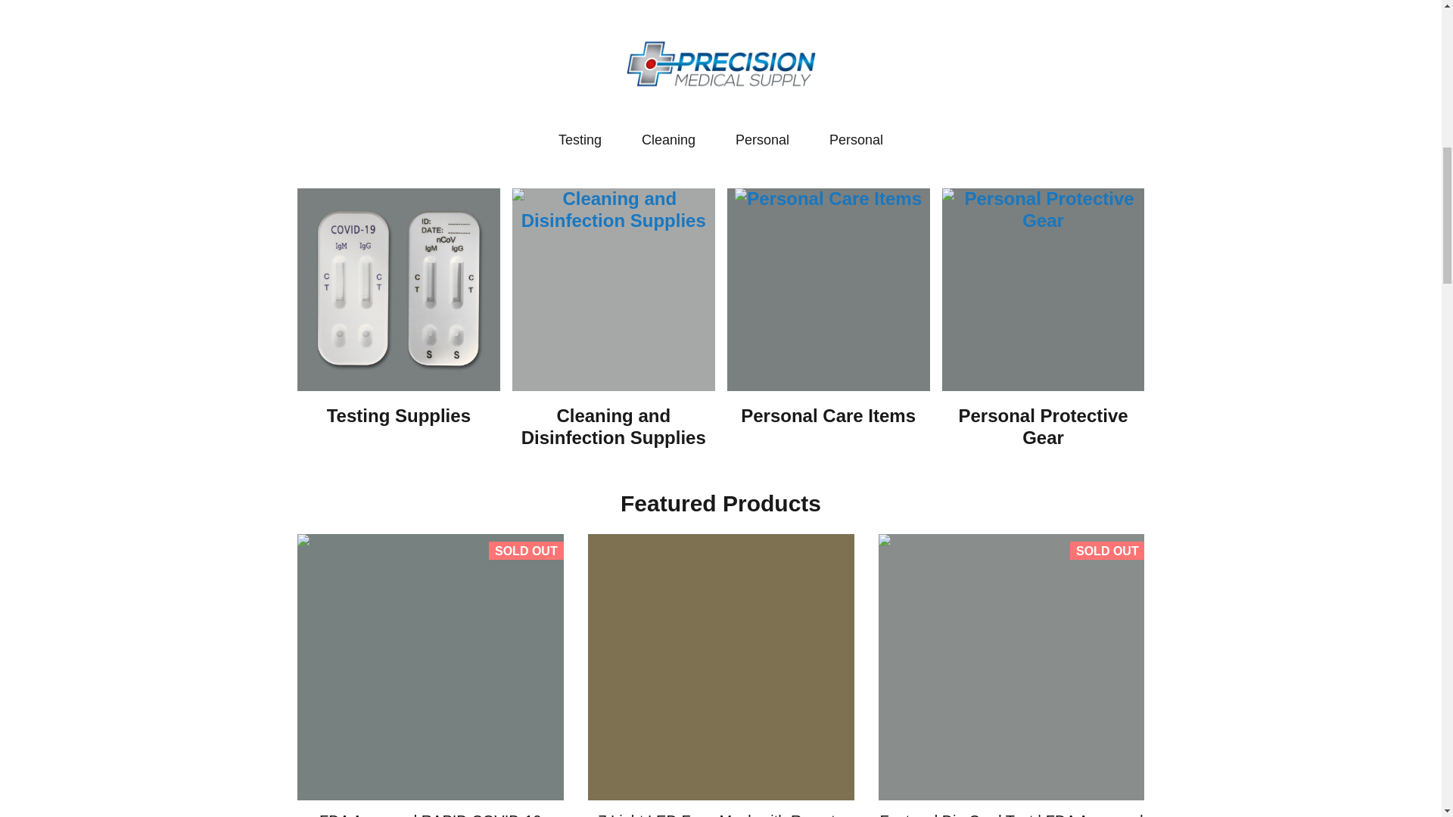  What do you see at coordinates (430, 667) in the screenshot?
I see `SOLD OUT` at bounding box center [430, 667].